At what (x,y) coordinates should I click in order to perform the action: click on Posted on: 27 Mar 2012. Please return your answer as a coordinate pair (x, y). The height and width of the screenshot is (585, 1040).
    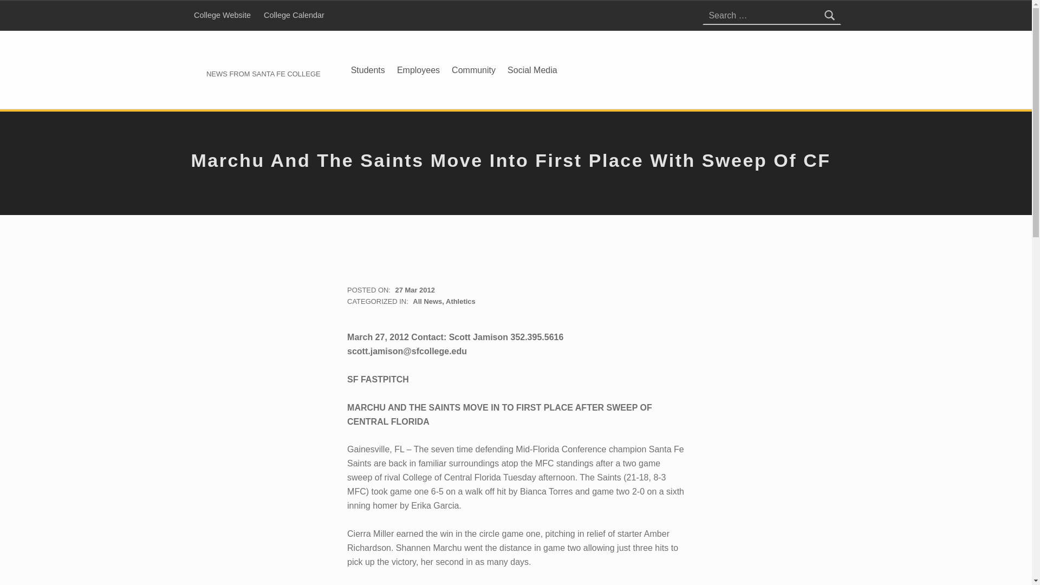
    Looking at the image, I should click on (415, 290).